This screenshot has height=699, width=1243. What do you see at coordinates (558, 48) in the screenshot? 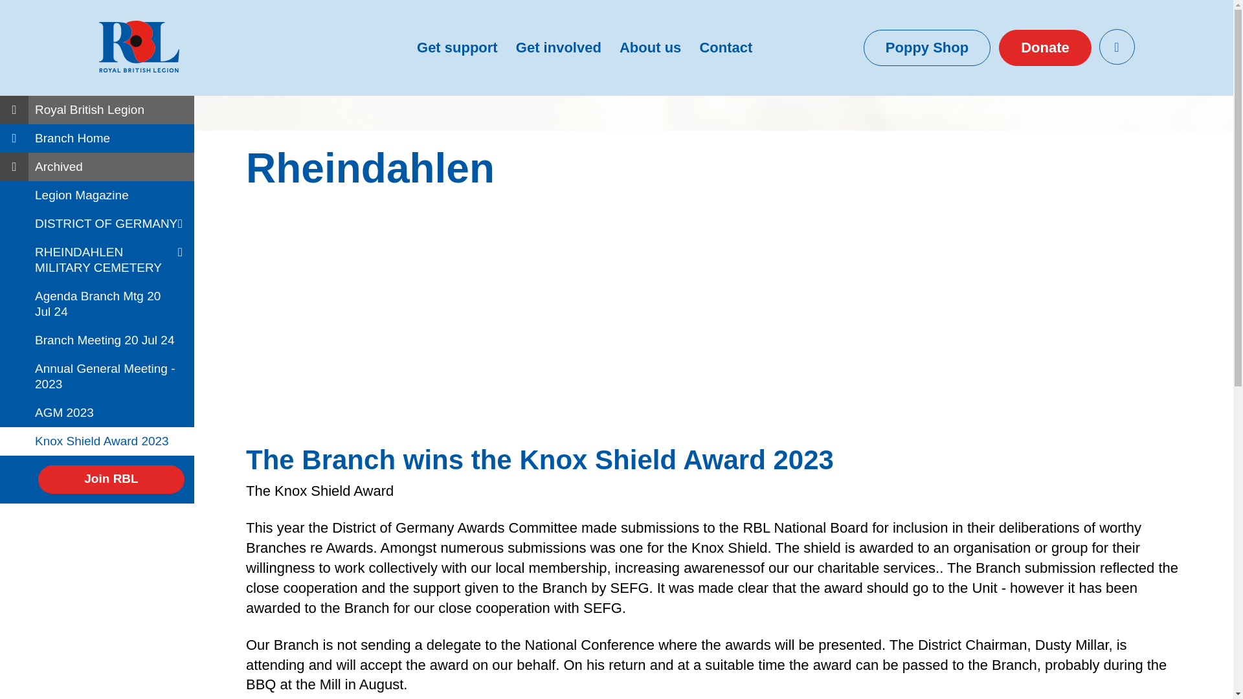
I see `Get involved` at bounding box center [558, 48].